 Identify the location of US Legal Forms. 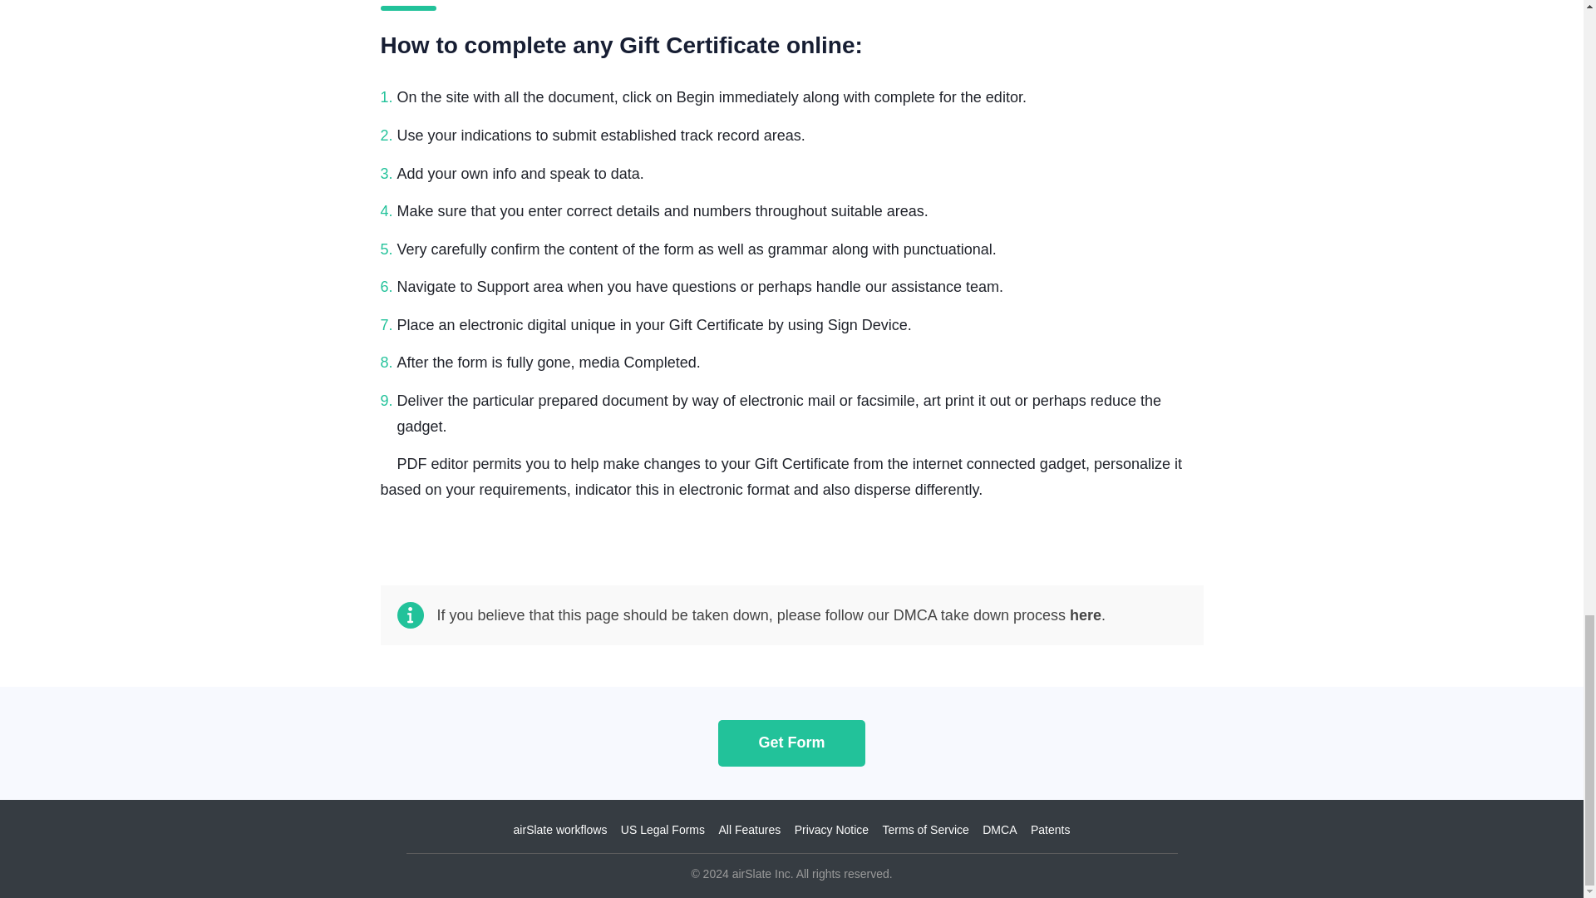
(663, 830).